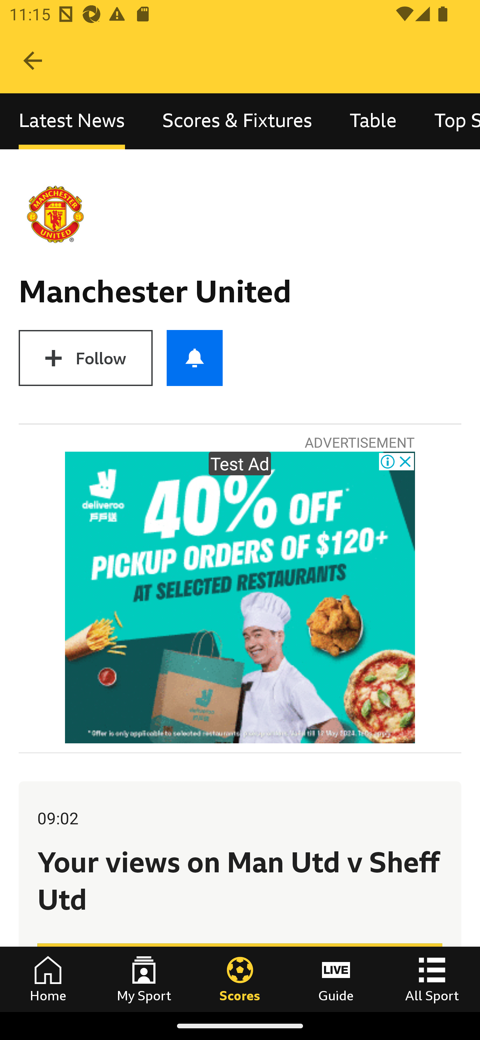 Image resolution: width=480 pixels, height=1040 pixels. I want to click on All Sport, so click(432, 979).